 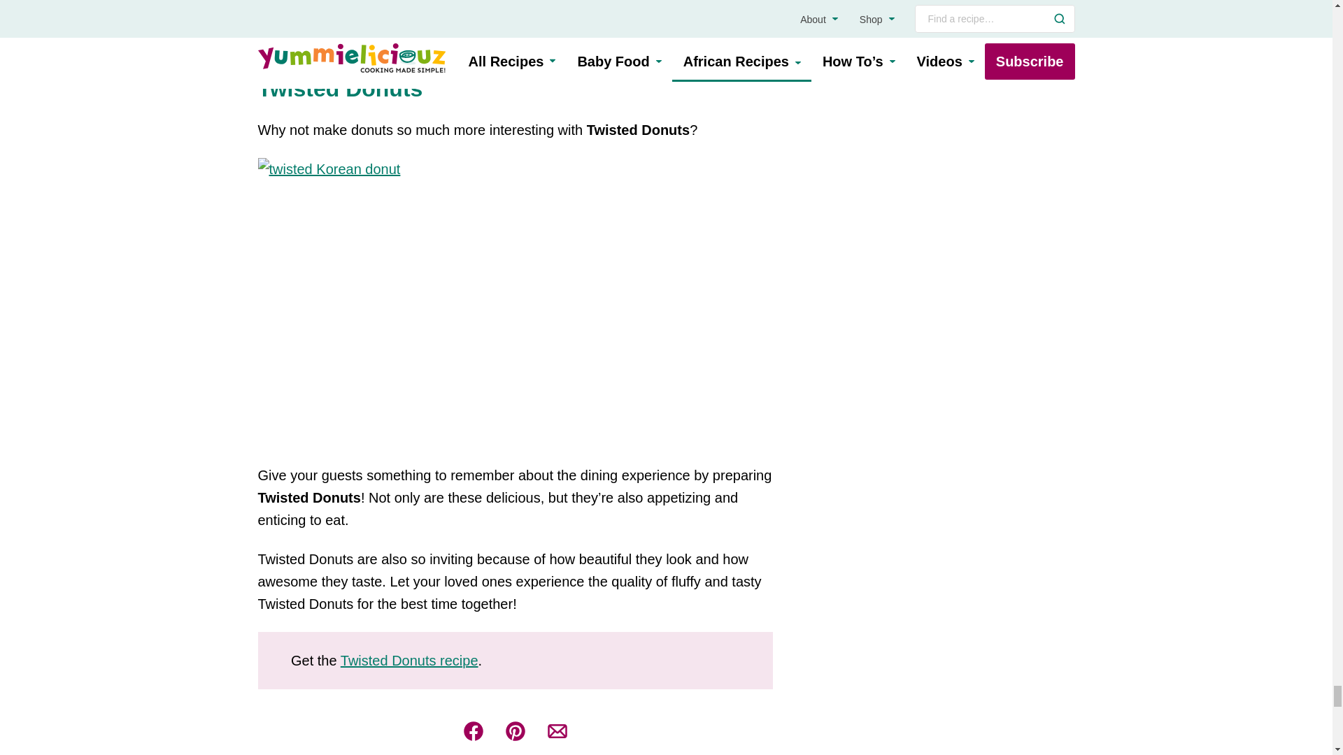 What do you see at coordinates (557, 731) in the screenshot?
I see `Share via Email` at bounding box center [557, 731].